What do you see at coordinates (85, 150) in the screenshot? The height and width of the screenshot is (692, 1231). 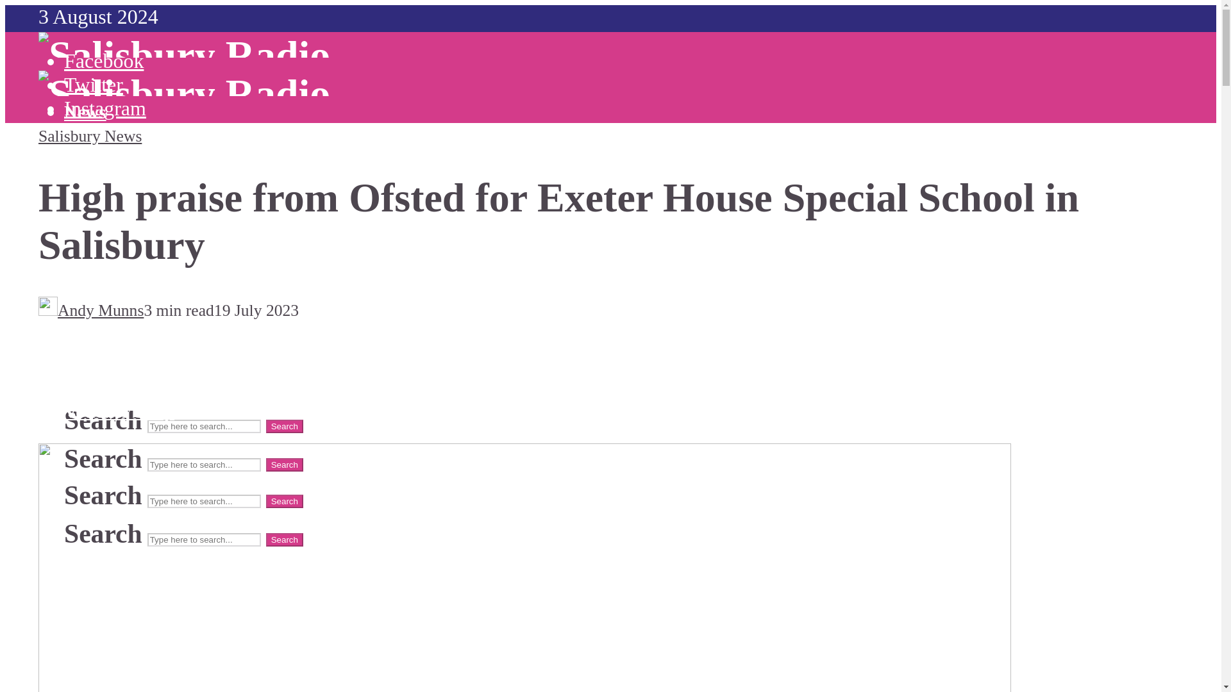 I see `News` at bounding box center [85, 150].